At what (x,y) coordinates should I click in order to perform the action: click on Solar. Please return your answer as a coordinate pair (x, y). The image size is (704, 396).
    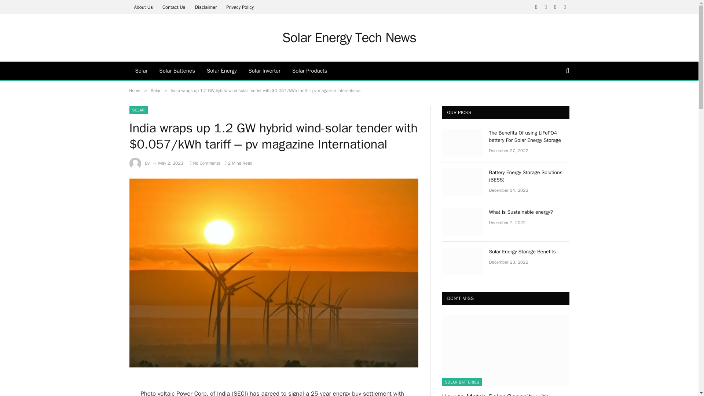
    Looking at the image, I should click on (155, 90).